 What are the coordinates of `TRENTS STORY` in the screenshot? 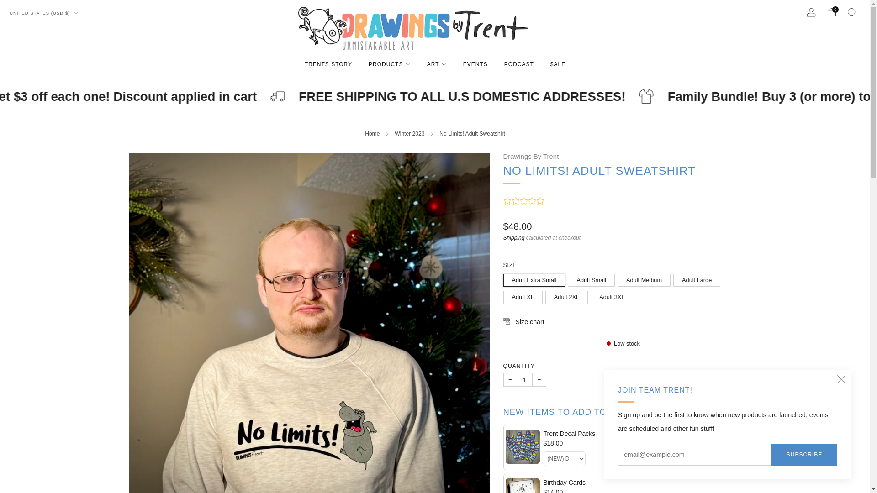 It's located at (328, 64).